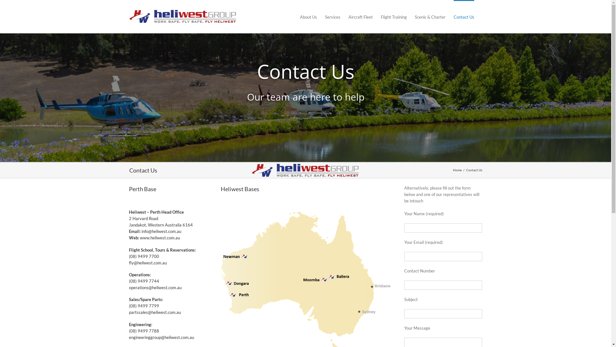 The image size is (616, 347). Describe the element at coordinates (393, 17) in the screenshot. I see `Flight Training` at that location.